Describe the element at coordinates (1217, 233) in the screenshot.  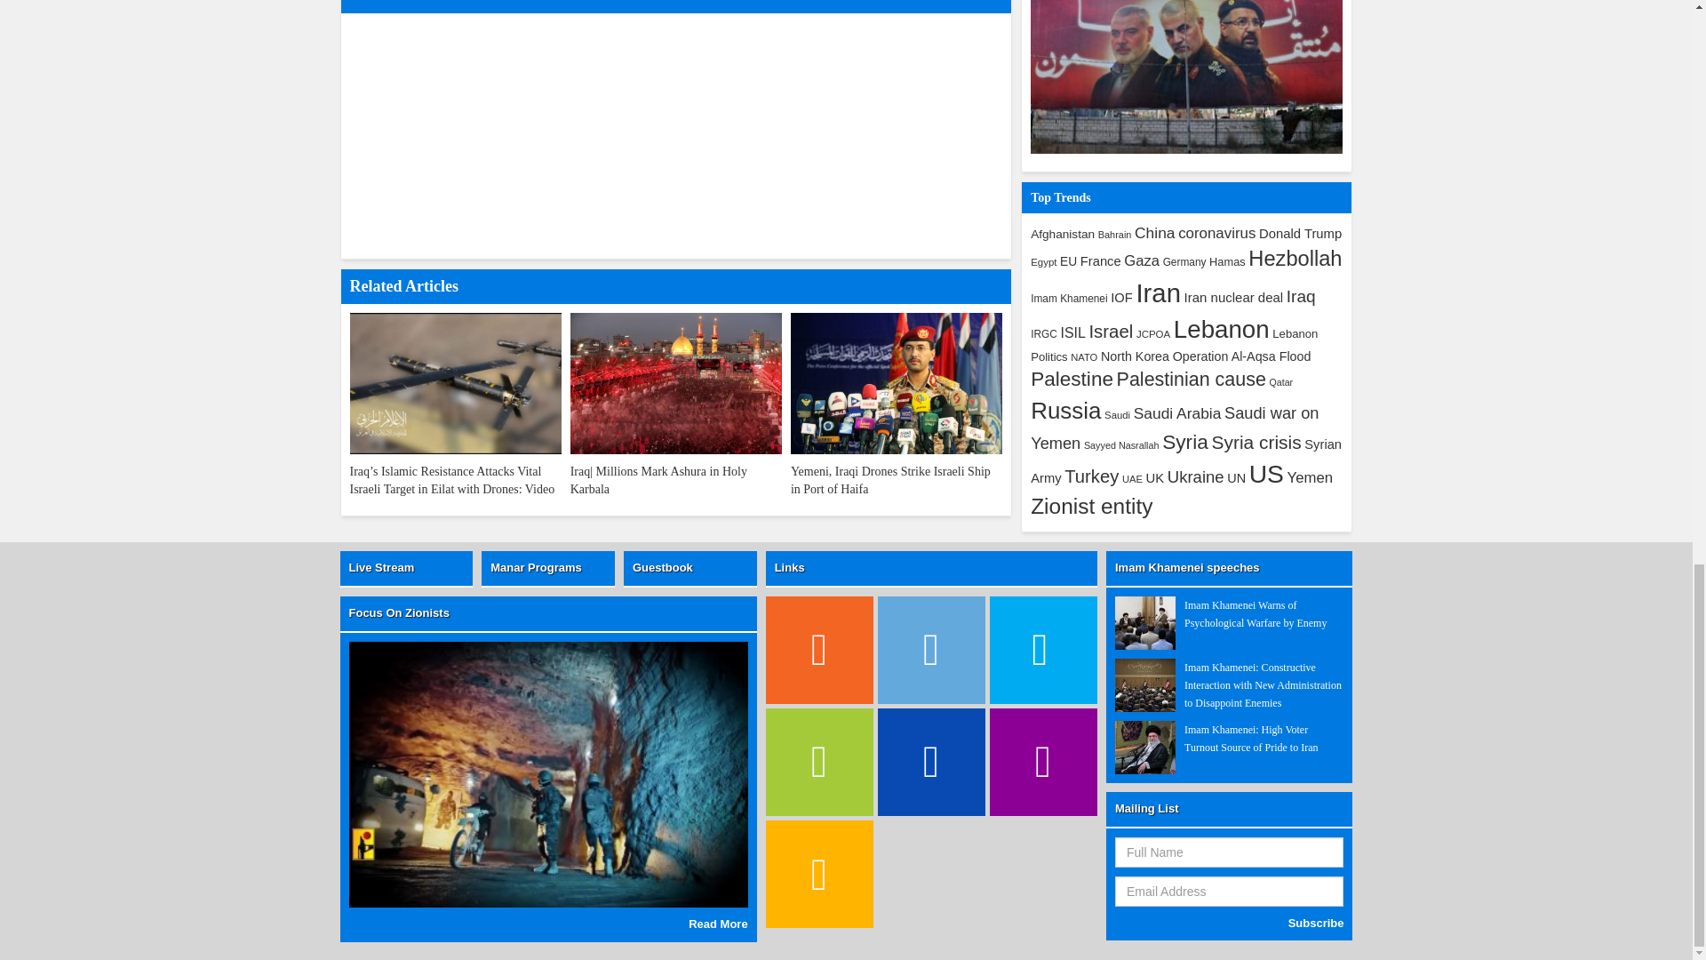
I see `806 topics` at that location.